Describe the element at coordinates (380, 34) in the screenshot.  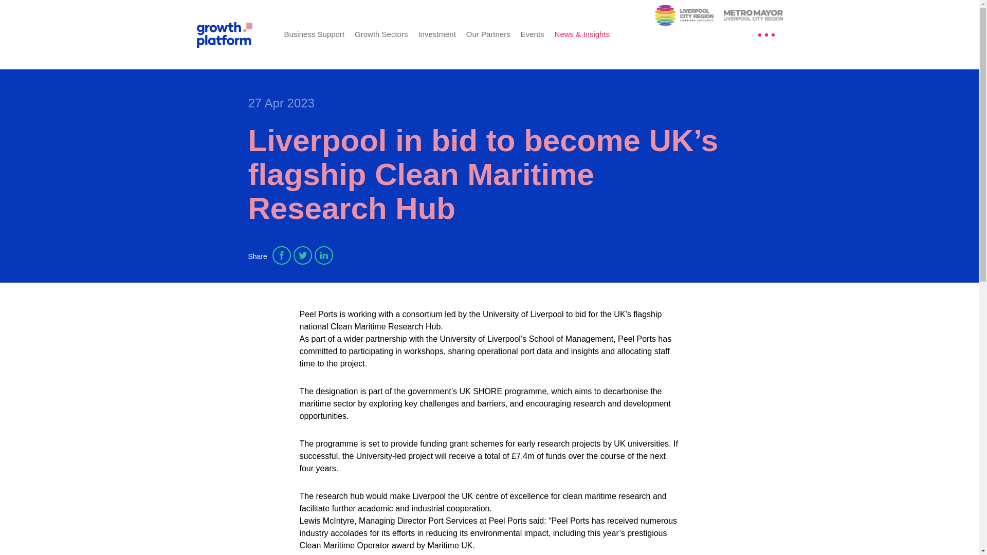
I see `Growth Sectors` at that location.